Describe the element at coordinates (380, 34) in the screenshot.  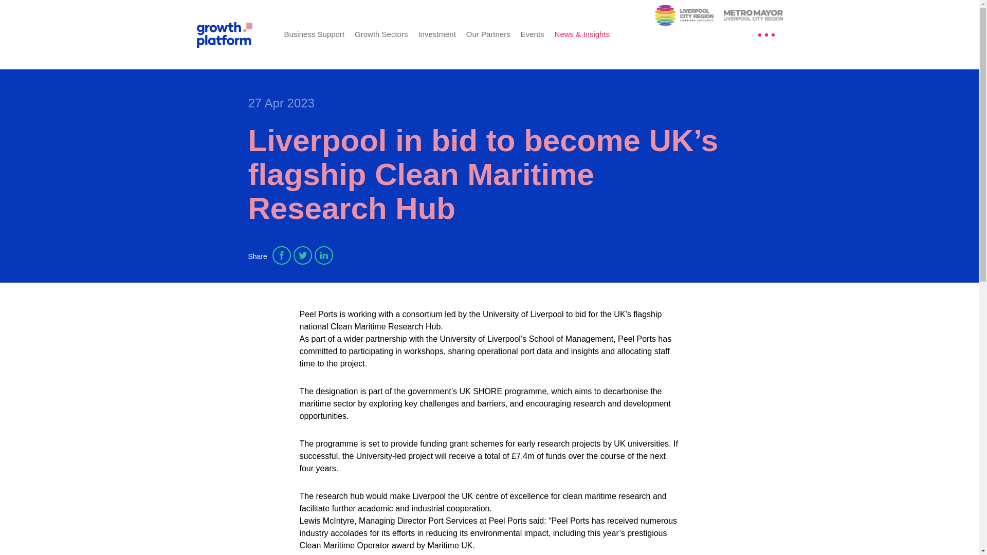
I see `Growth Sectors` at that location.